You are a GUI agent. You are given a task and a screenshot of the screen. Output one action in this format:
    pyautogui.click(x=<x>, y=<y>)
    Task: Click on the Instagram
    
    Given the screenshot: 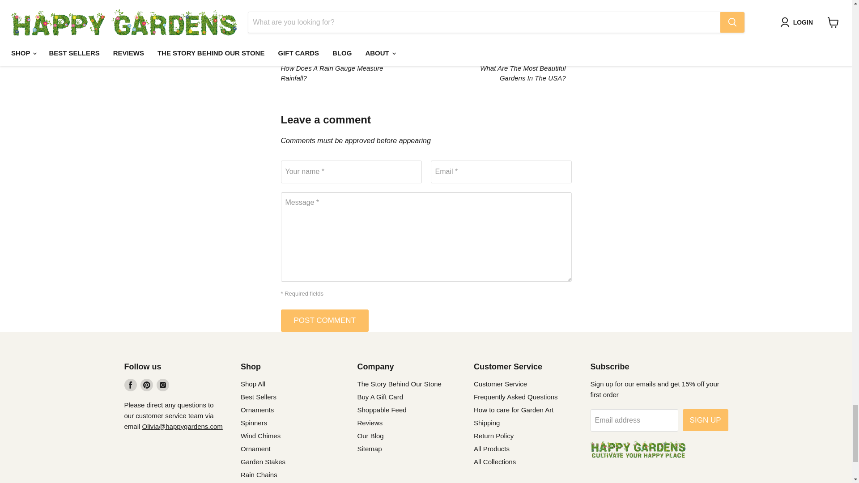 What is the action you would take?
    pyautogui.click(x=163, y=385)
    